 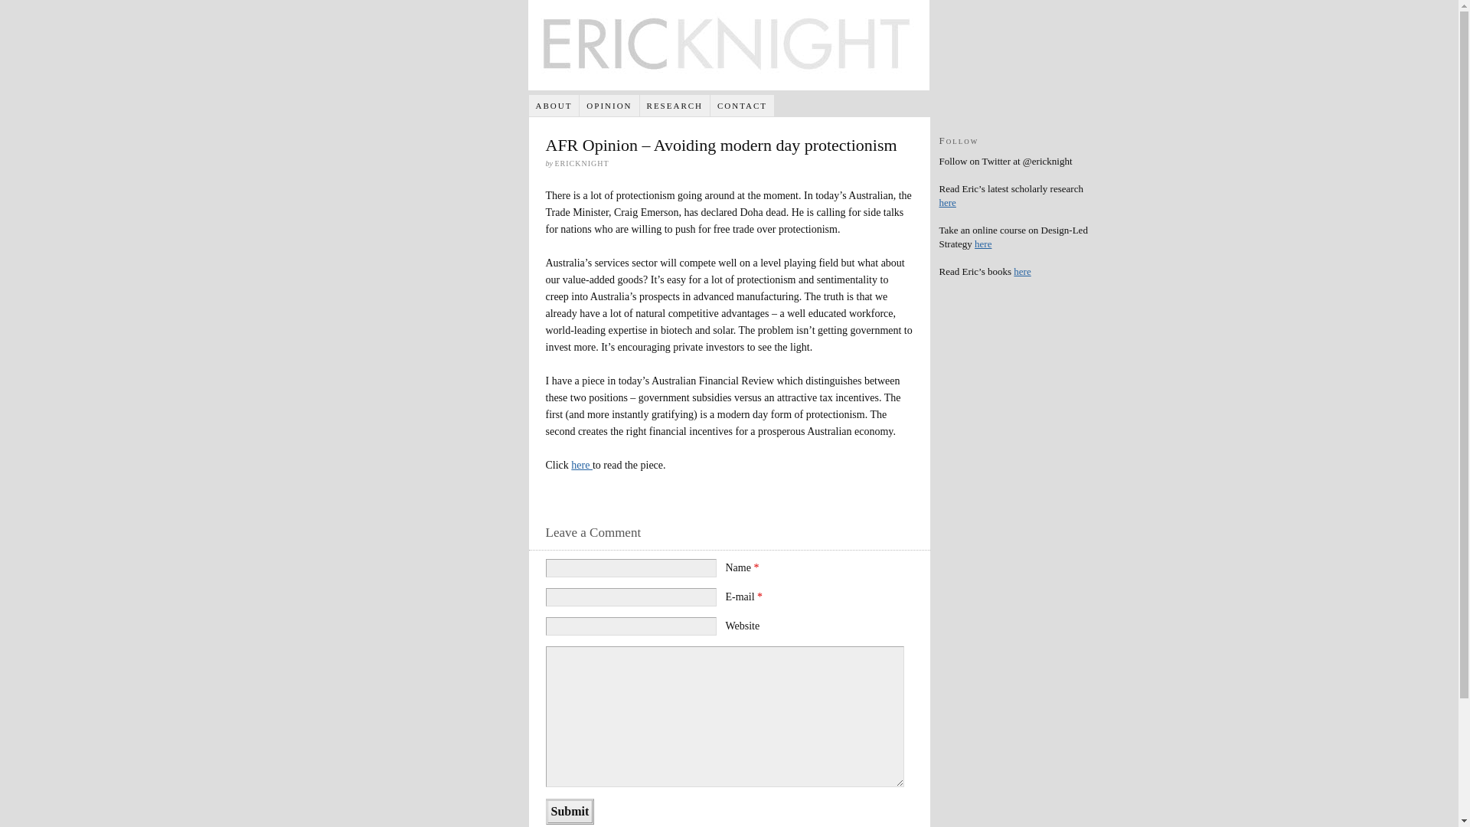 I want to click on here, so click(x=947, y=202).